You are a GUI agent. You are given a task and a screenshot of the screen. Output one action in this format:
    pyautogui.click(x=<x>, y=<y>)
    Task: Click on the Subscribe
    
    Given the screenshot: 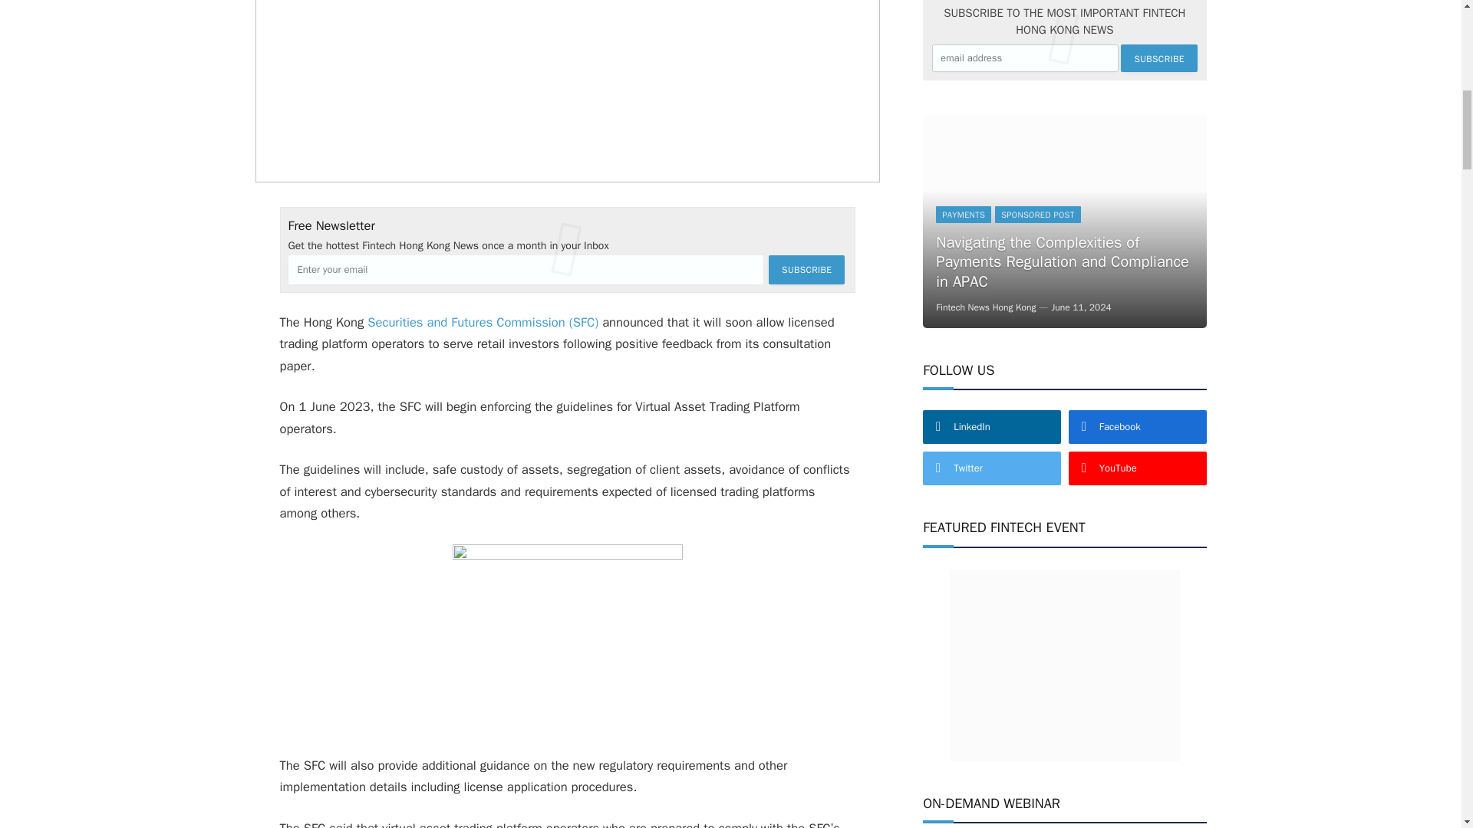 What is the action you would take?
    pyautogui.click(x=1158, y=58)
    